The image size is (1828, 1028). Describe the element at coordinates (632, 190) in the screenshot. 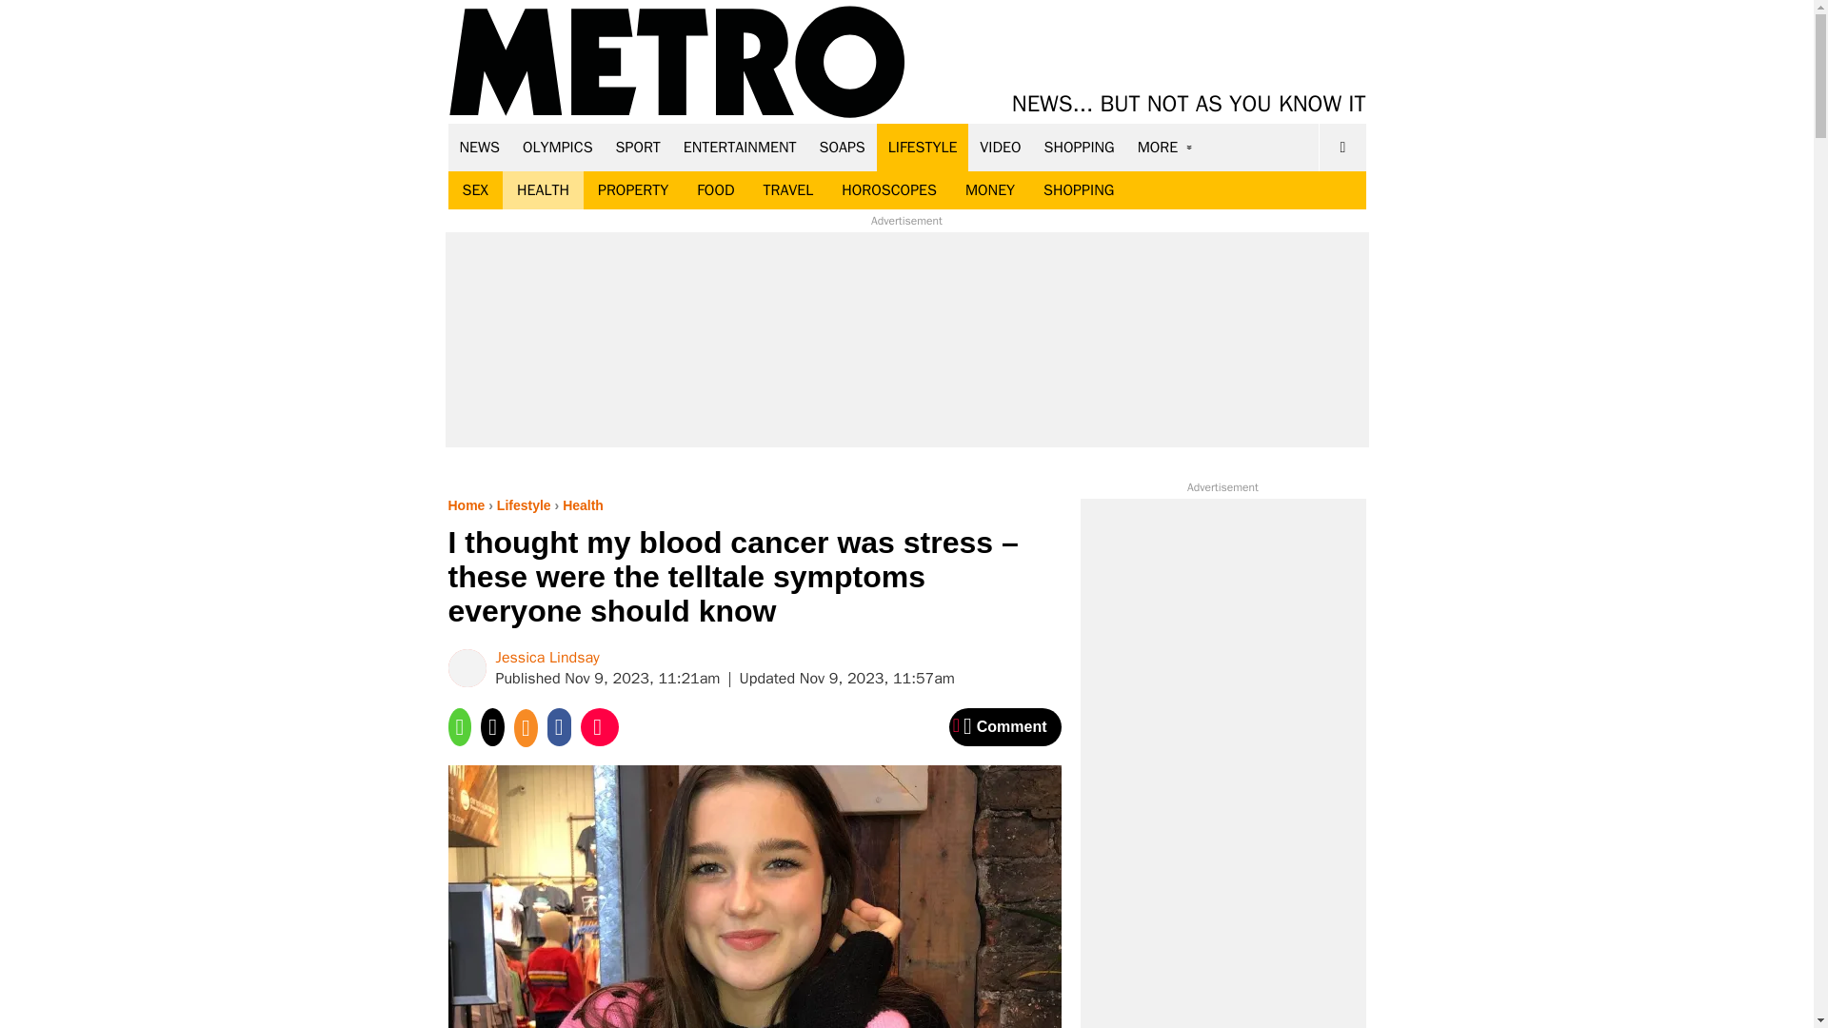

I see `PROPERTY` at that location.